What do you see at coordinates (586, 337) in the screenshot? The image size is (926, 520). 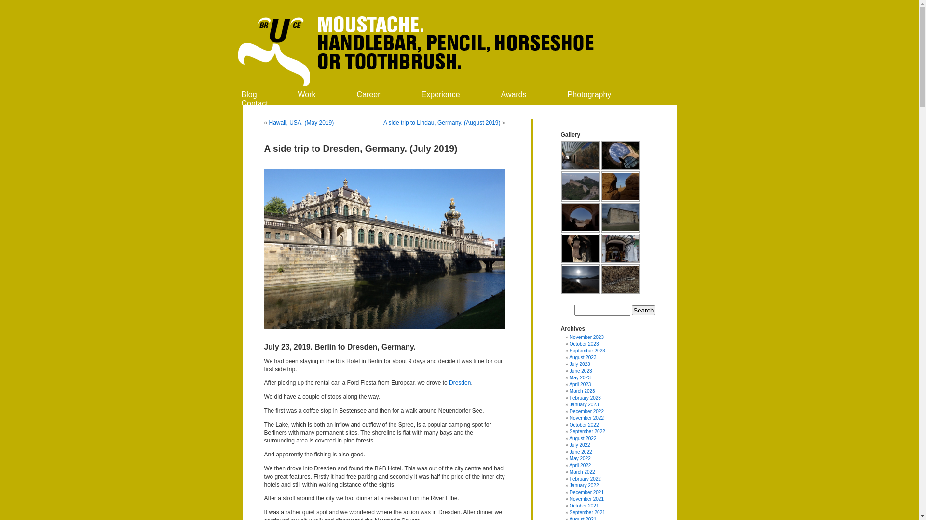 I see `November 2023` at bounding box center [586, 337].